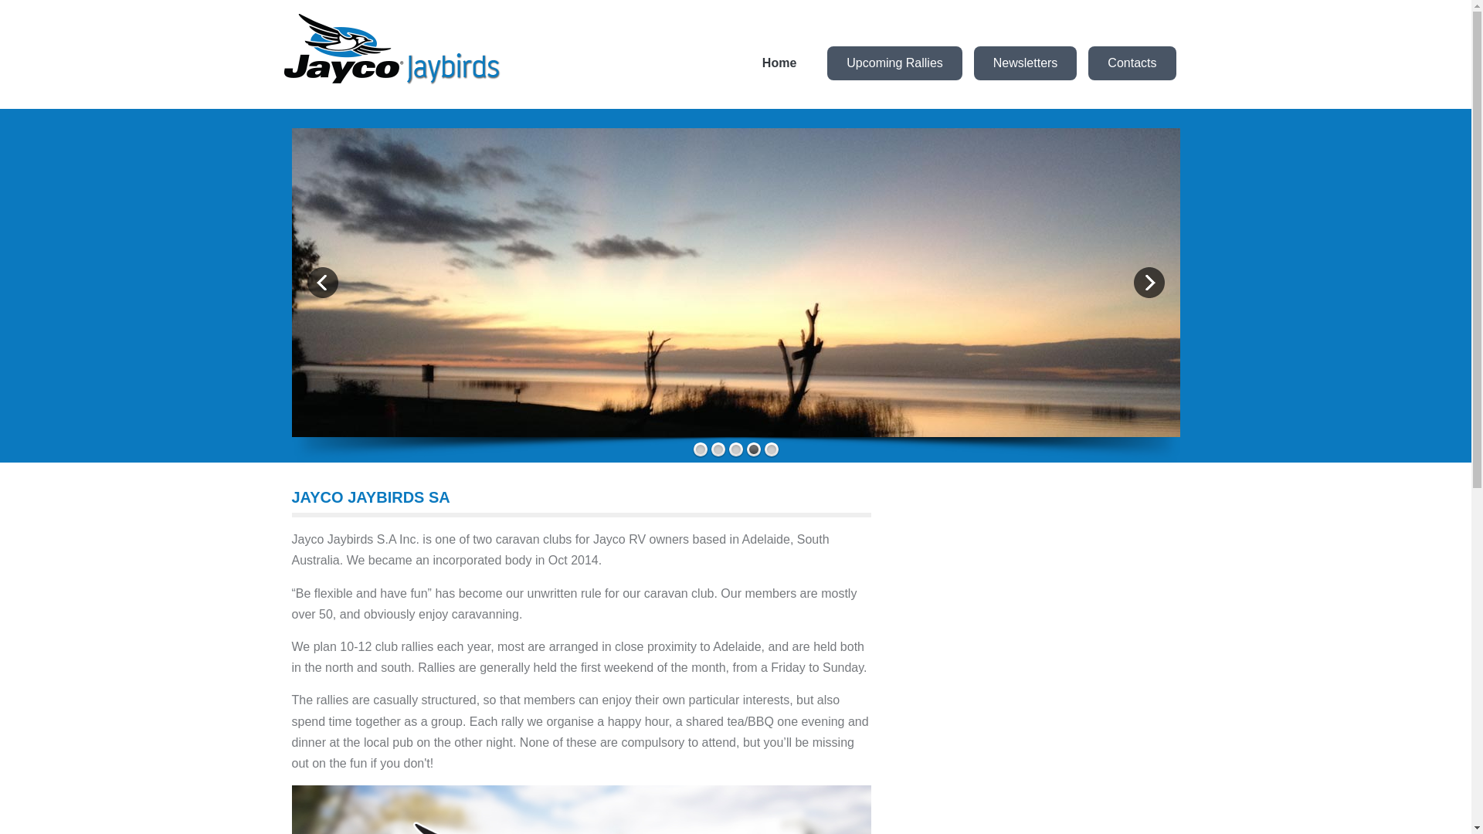  I want to click on Home, so click(779, 63).